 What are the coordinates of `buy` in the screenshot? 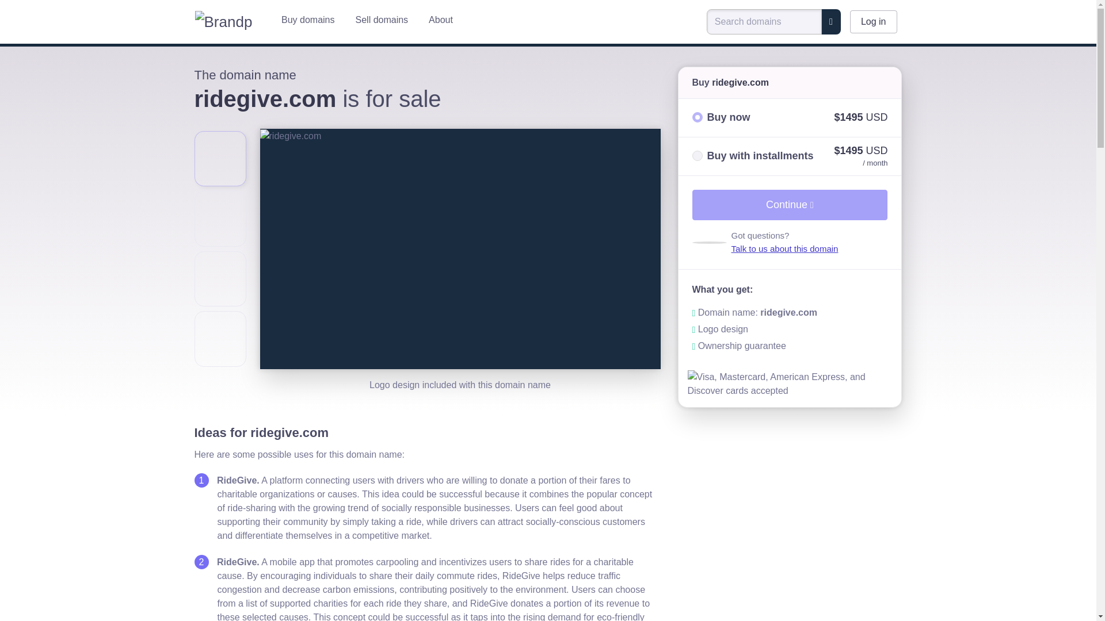 It's located at (696, 117).